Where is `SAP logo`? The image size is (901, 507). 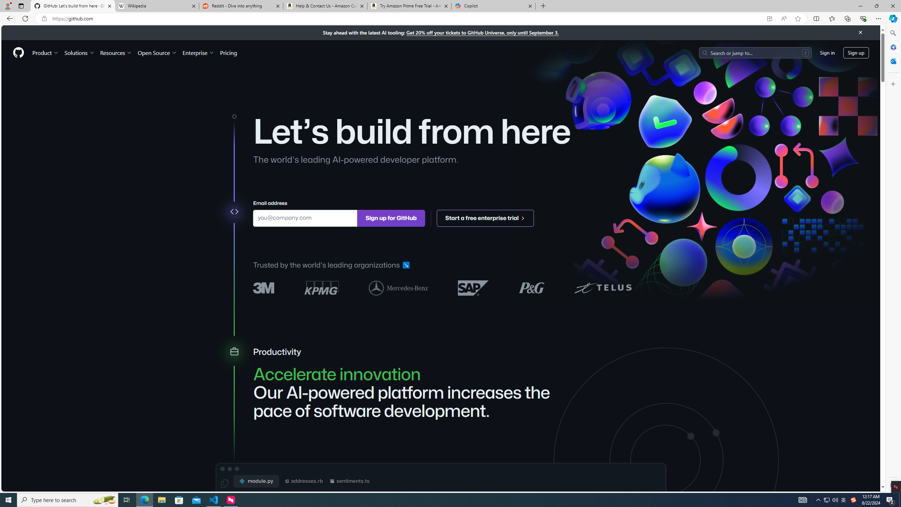
SAP logo is located at coordinates (473, 287).